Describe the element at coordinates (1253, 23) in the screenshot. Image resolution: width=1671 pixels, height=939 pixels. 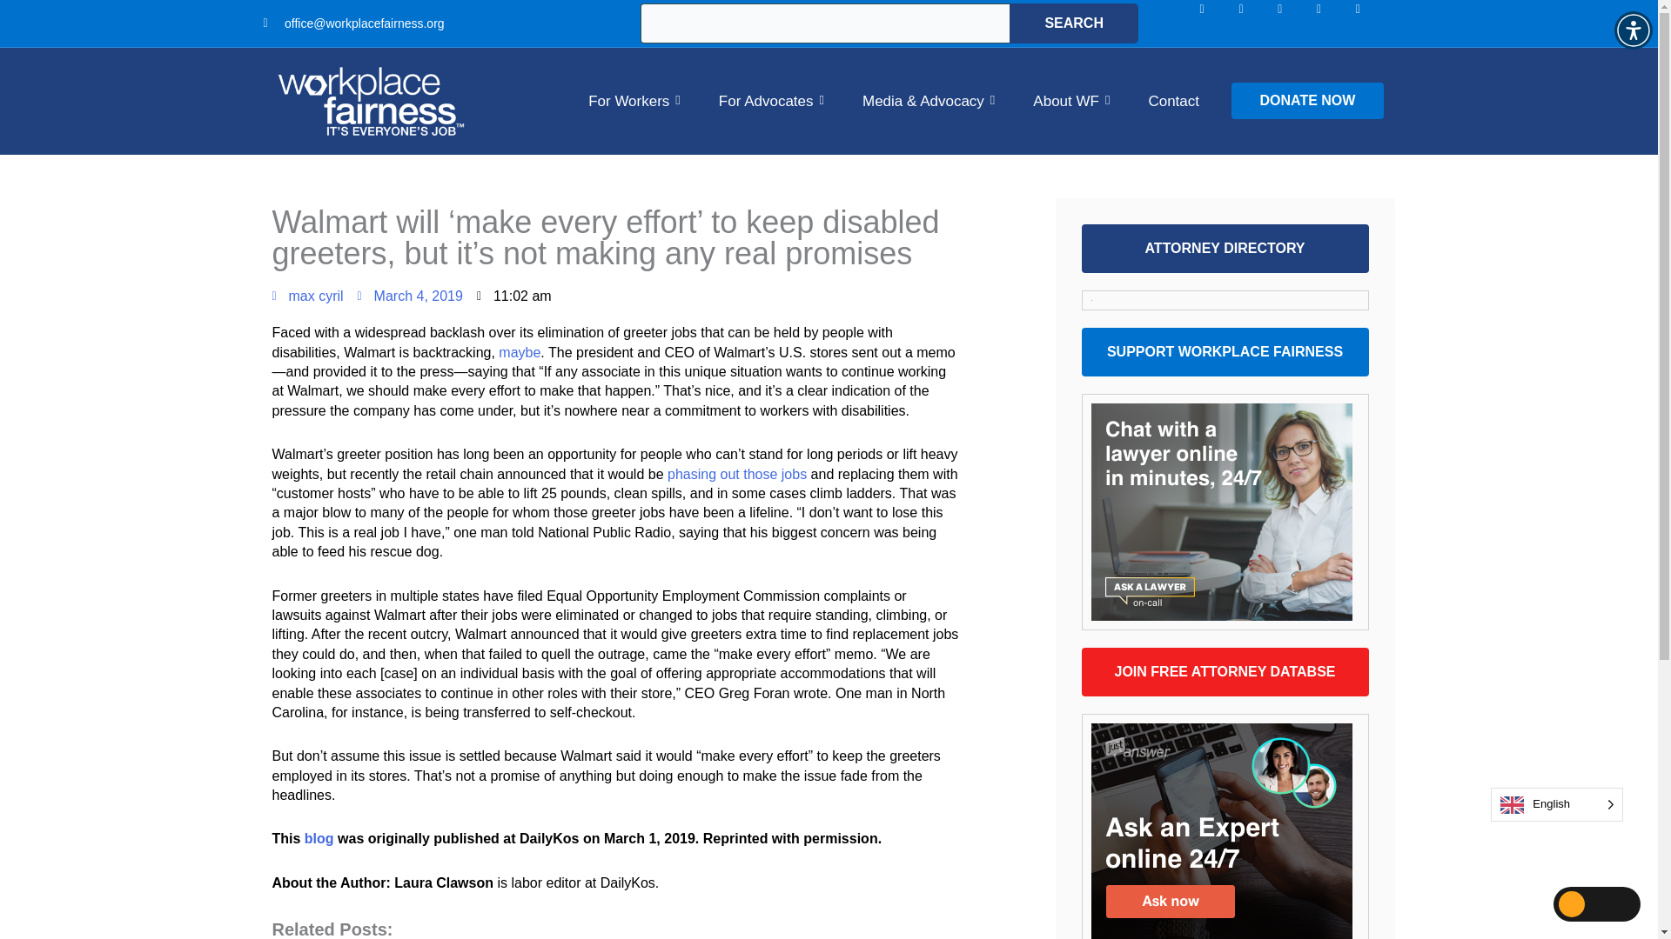
I see `Instagram` at that location.